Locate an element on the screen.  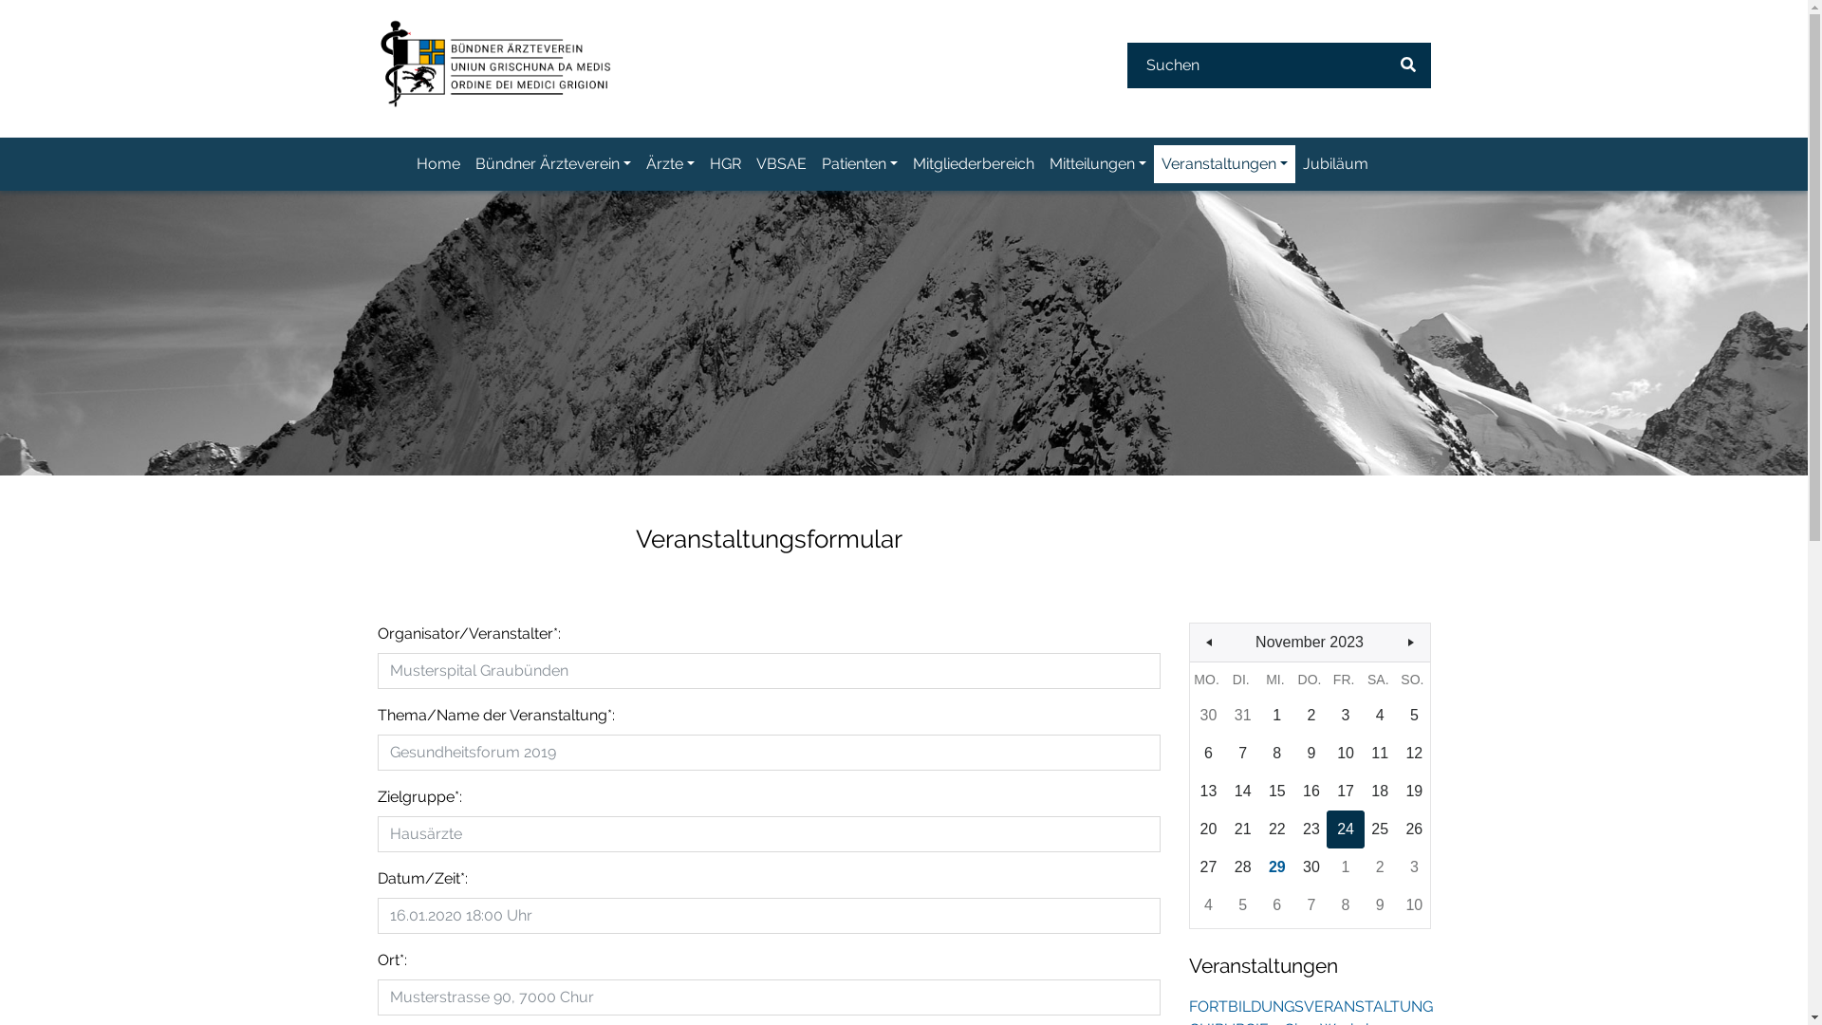
17 is located at coordinates (1346, 792).